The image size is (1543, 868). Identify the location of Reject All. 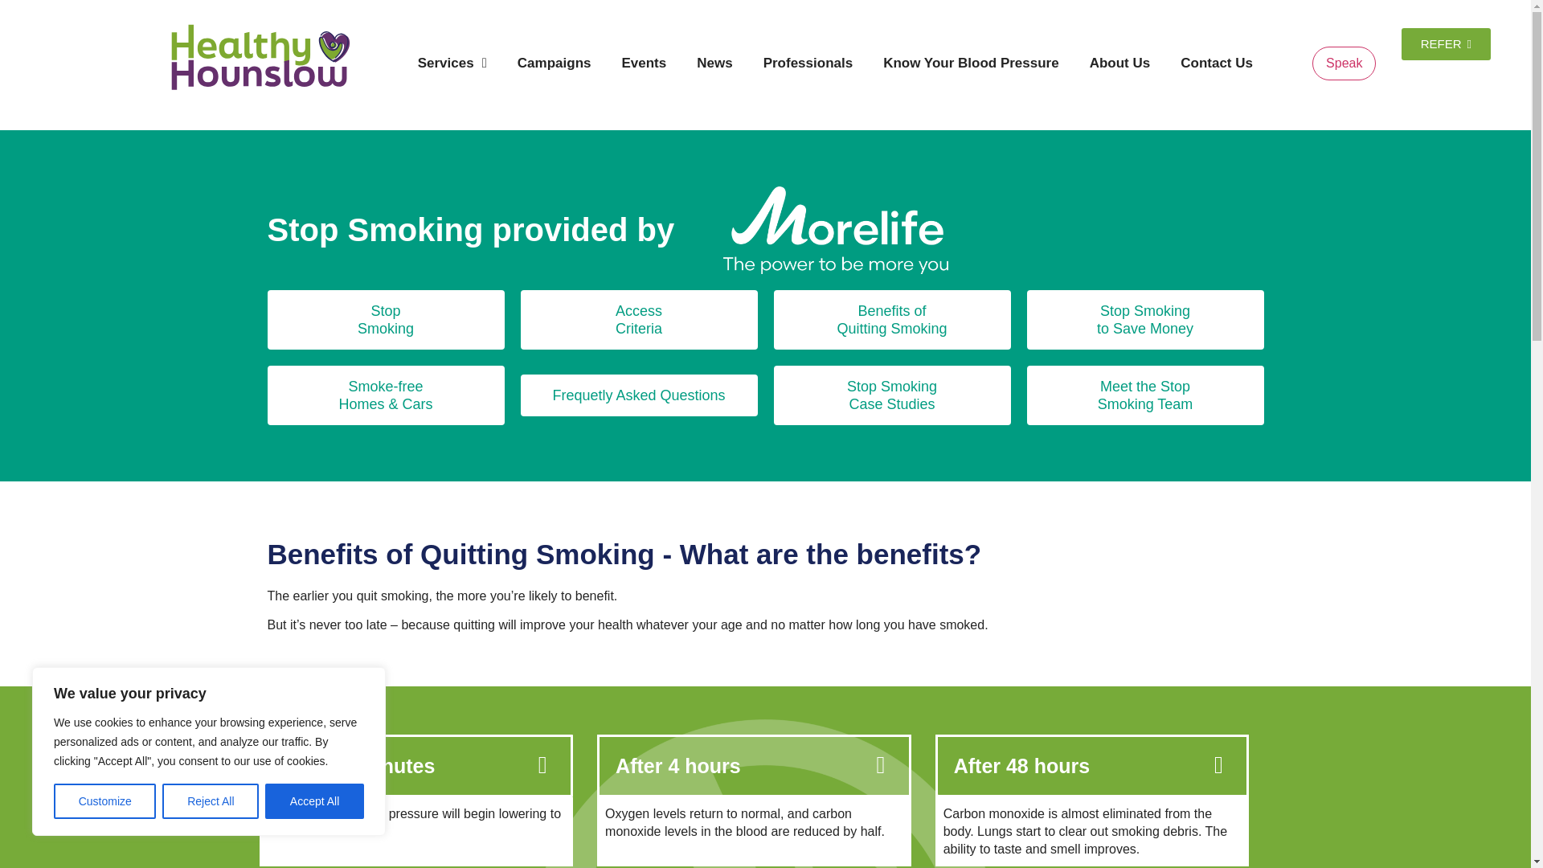
(211, 801).